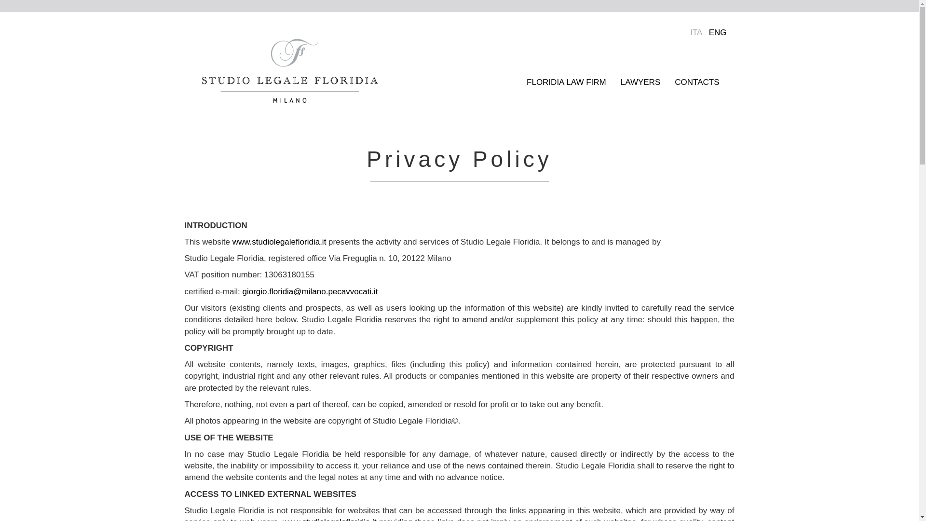 The width and height of the screenshot is (926, 521). What do you see at coordinates (696, 82) in the screenshot?
I see `CONTACTS` at bounding box center [696, 82].